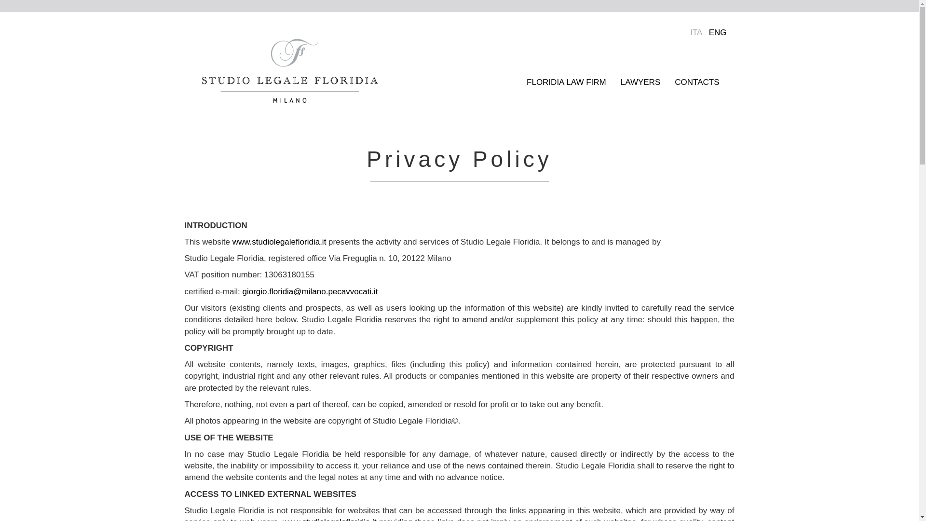 The width and height of the screenshot is (926, 521). What do you see at coordinates (696, 82) in the screenshot?
I see `CONTACTS` at bounding box center [696, 82].